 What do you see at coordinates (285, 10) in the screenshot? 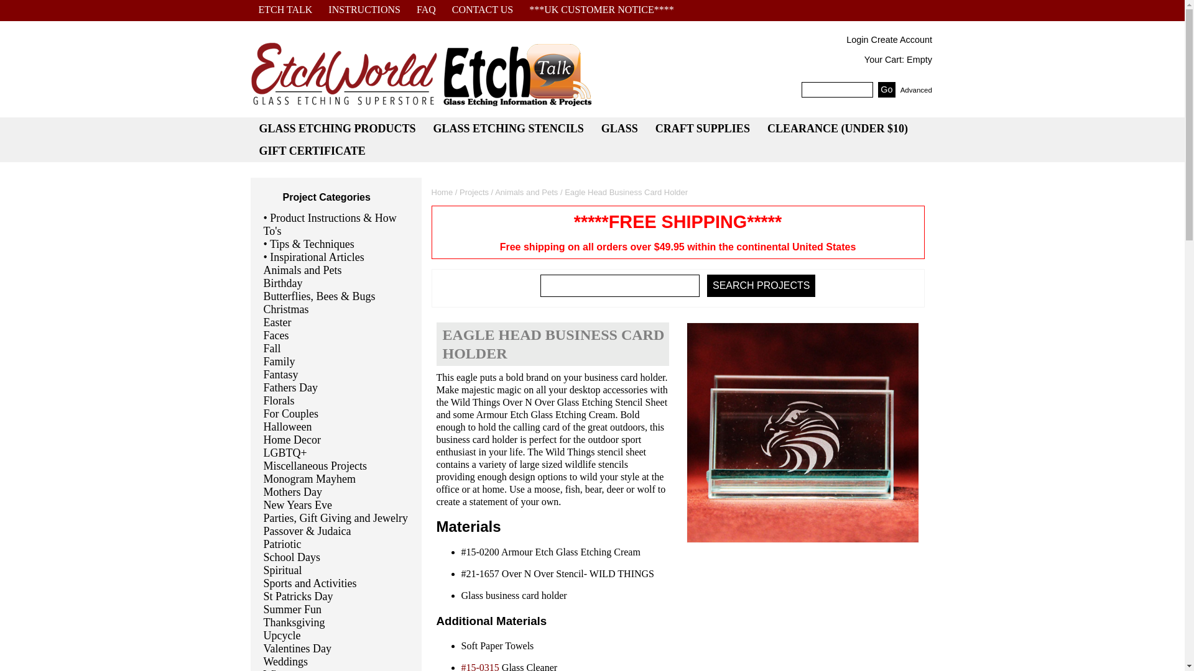
I see `ETCH TALK` at bounding box center [285, 10].